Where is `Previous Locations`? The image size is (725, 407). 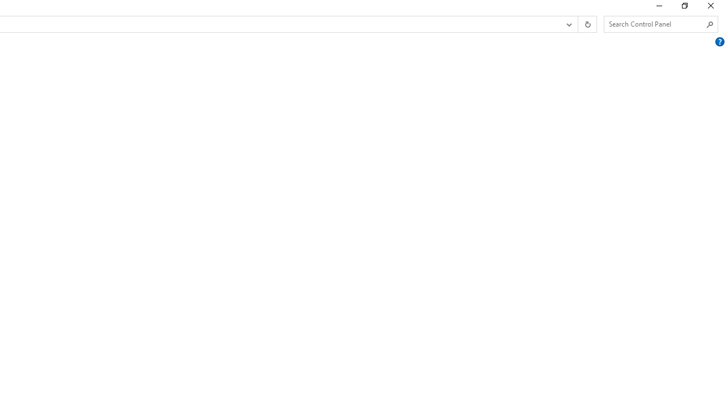 Previous Locations is located at coordinates (568, 24).